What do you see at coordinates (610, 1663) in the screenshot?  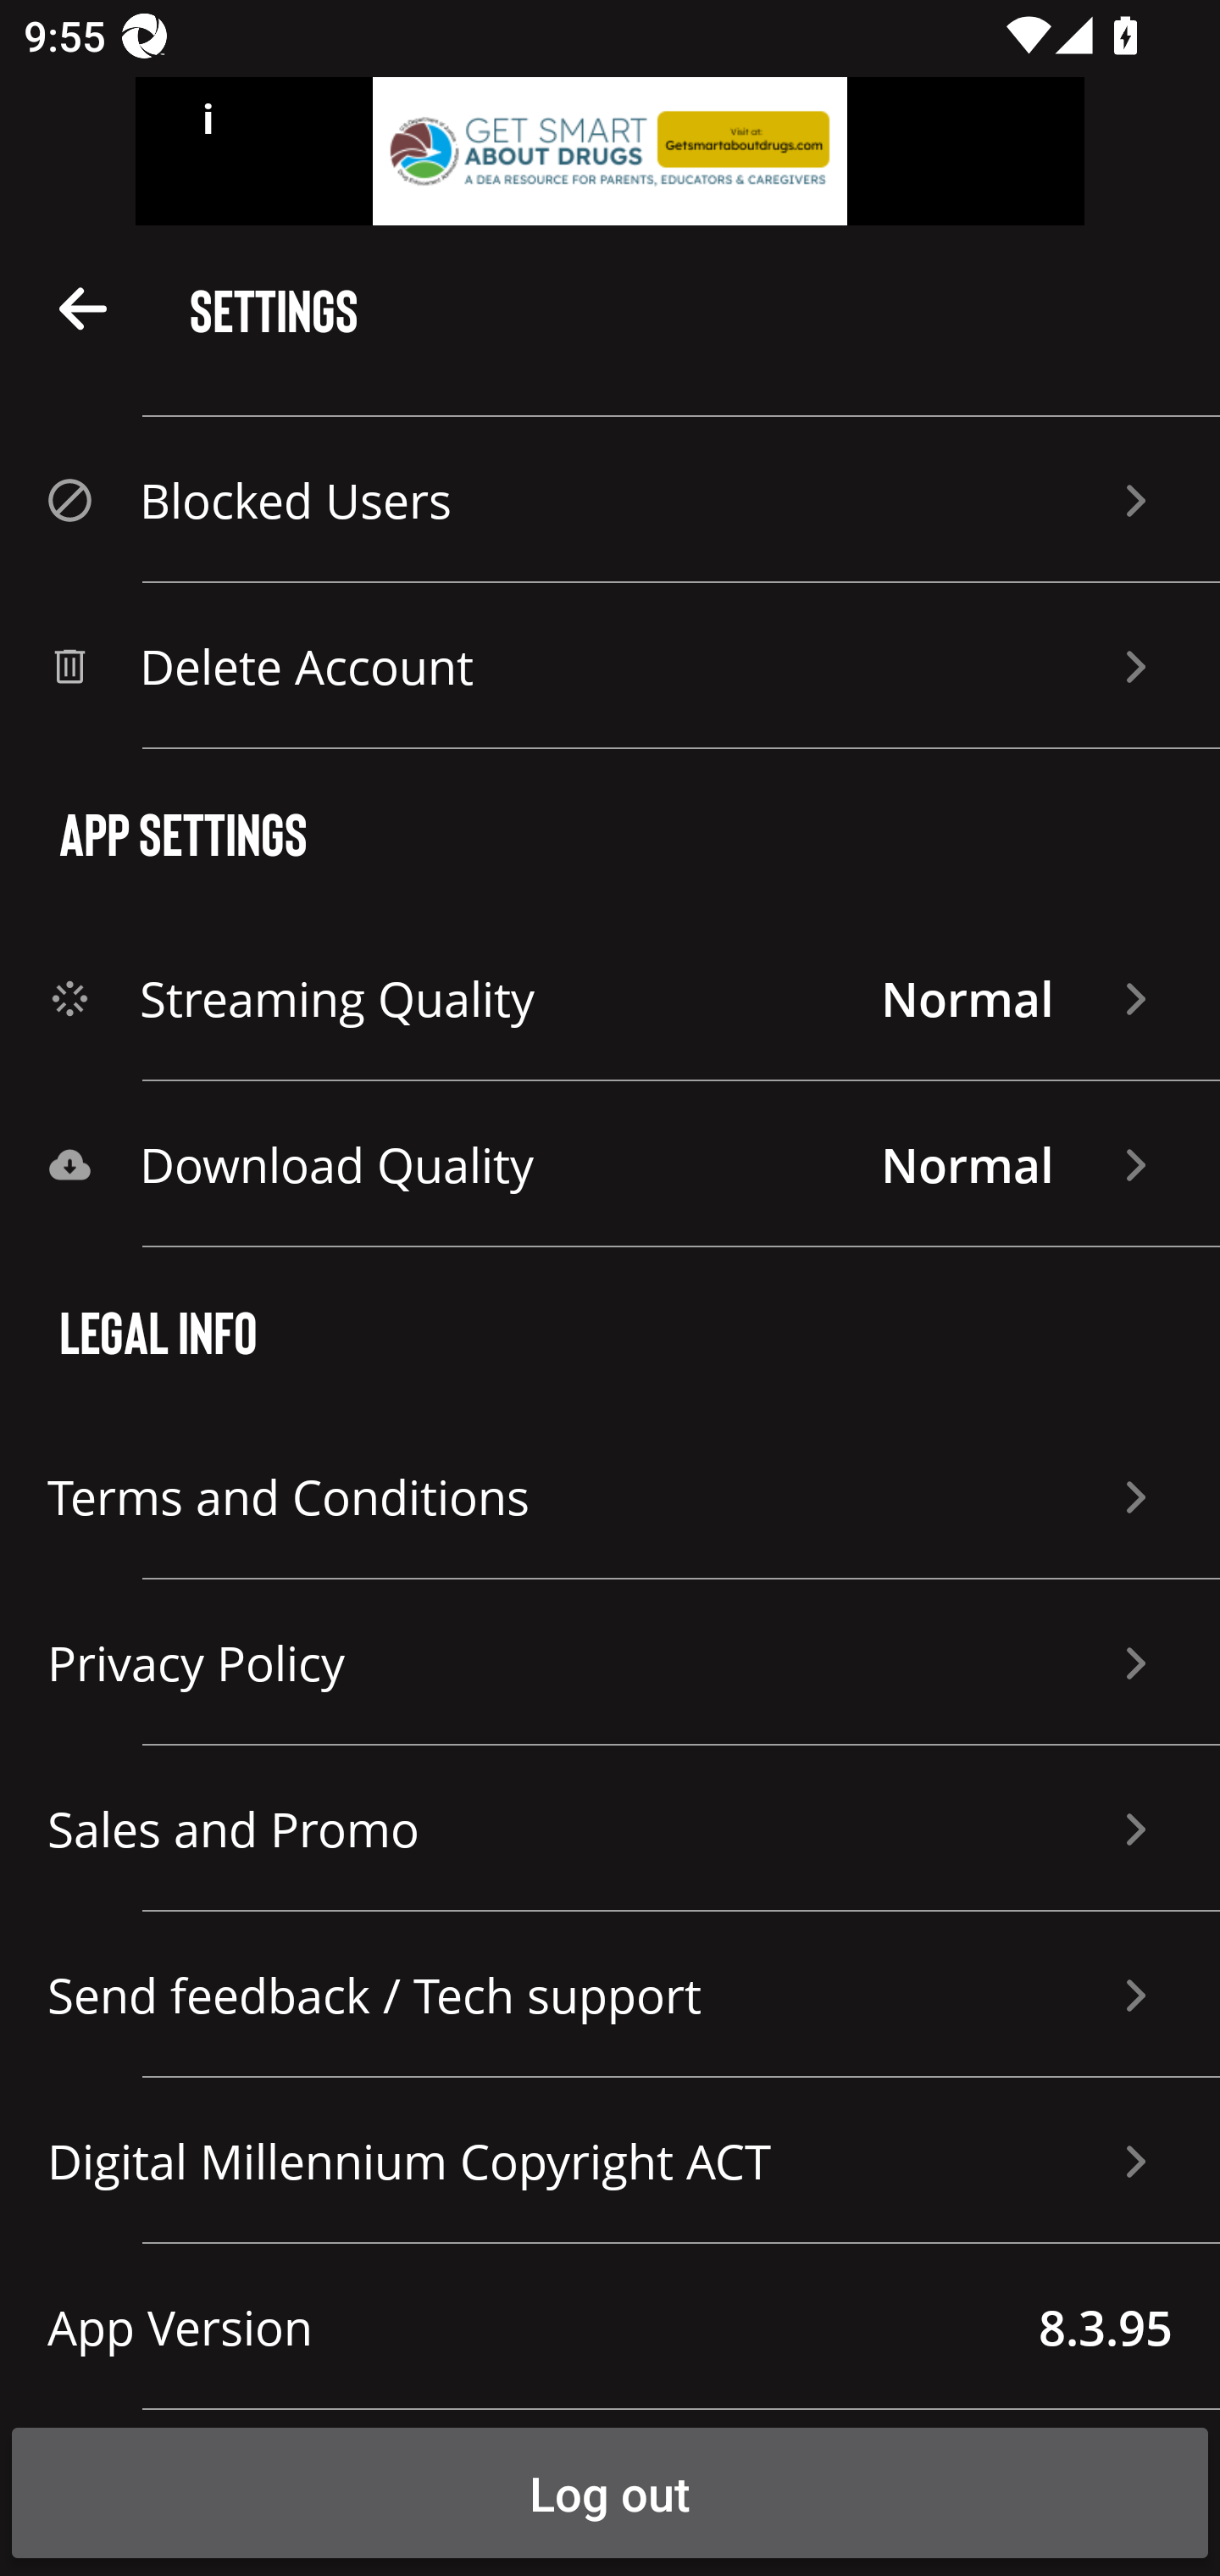 I see `Privacy Policy` at bounding box center [610, 1663].